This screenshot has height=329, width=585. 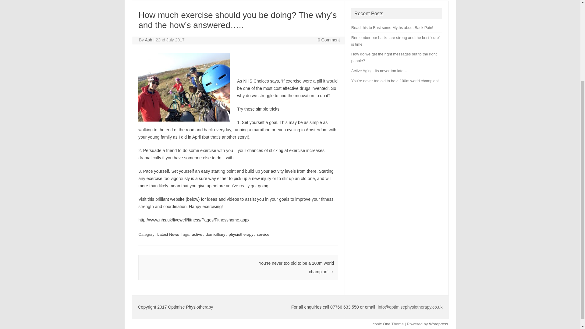 What do you see at coordinates (148, 40) in the screenshot?
I see `Ash` at bounding box center [148, 40].